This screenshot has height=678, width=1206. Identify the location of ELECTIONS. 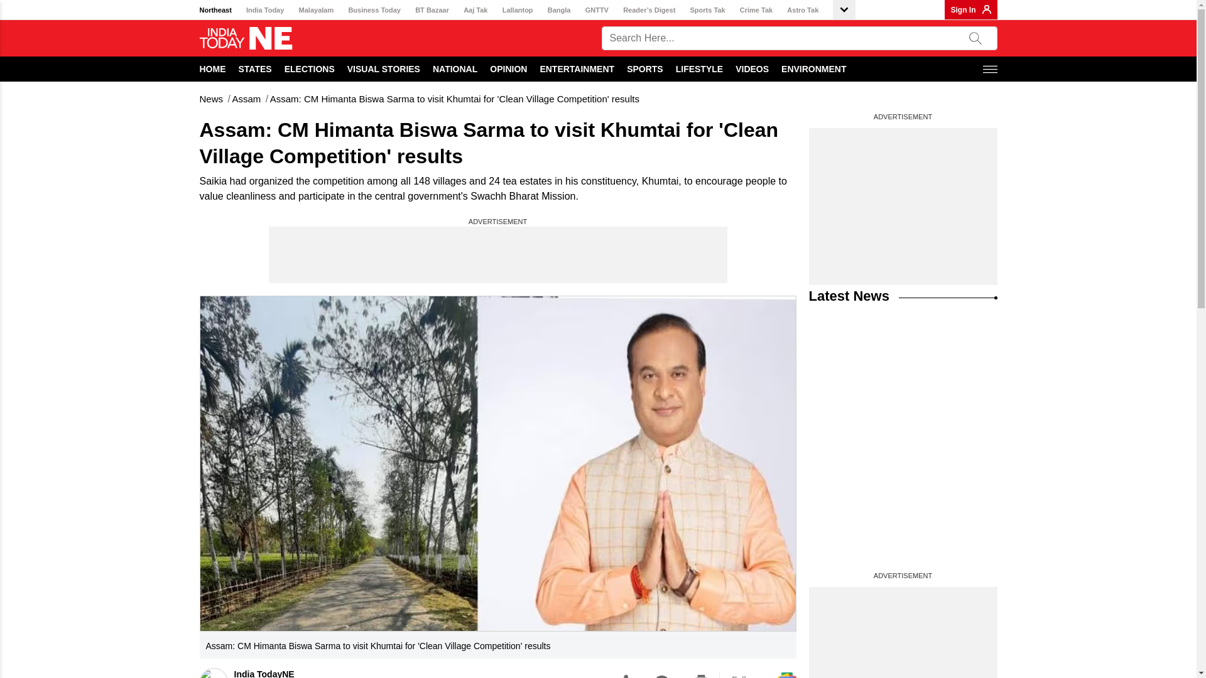
(310, 68).